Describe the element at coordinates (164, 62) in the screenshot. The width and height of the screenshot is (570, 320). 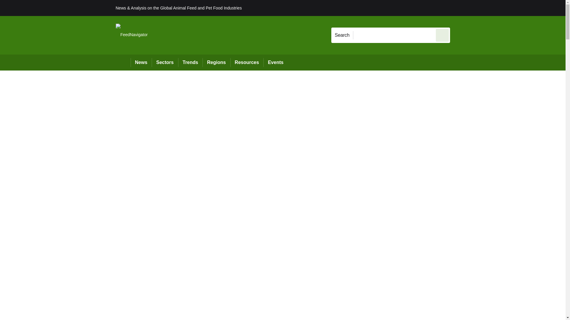
I see `Sectors` at that location.